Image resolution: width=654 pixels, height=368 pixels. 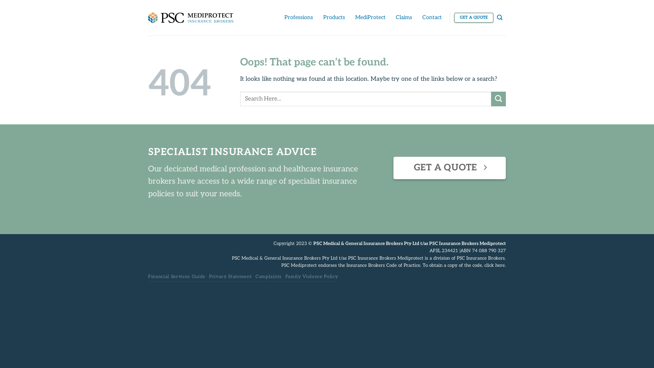 I want to click on Claims, so click(x=404, y=18).